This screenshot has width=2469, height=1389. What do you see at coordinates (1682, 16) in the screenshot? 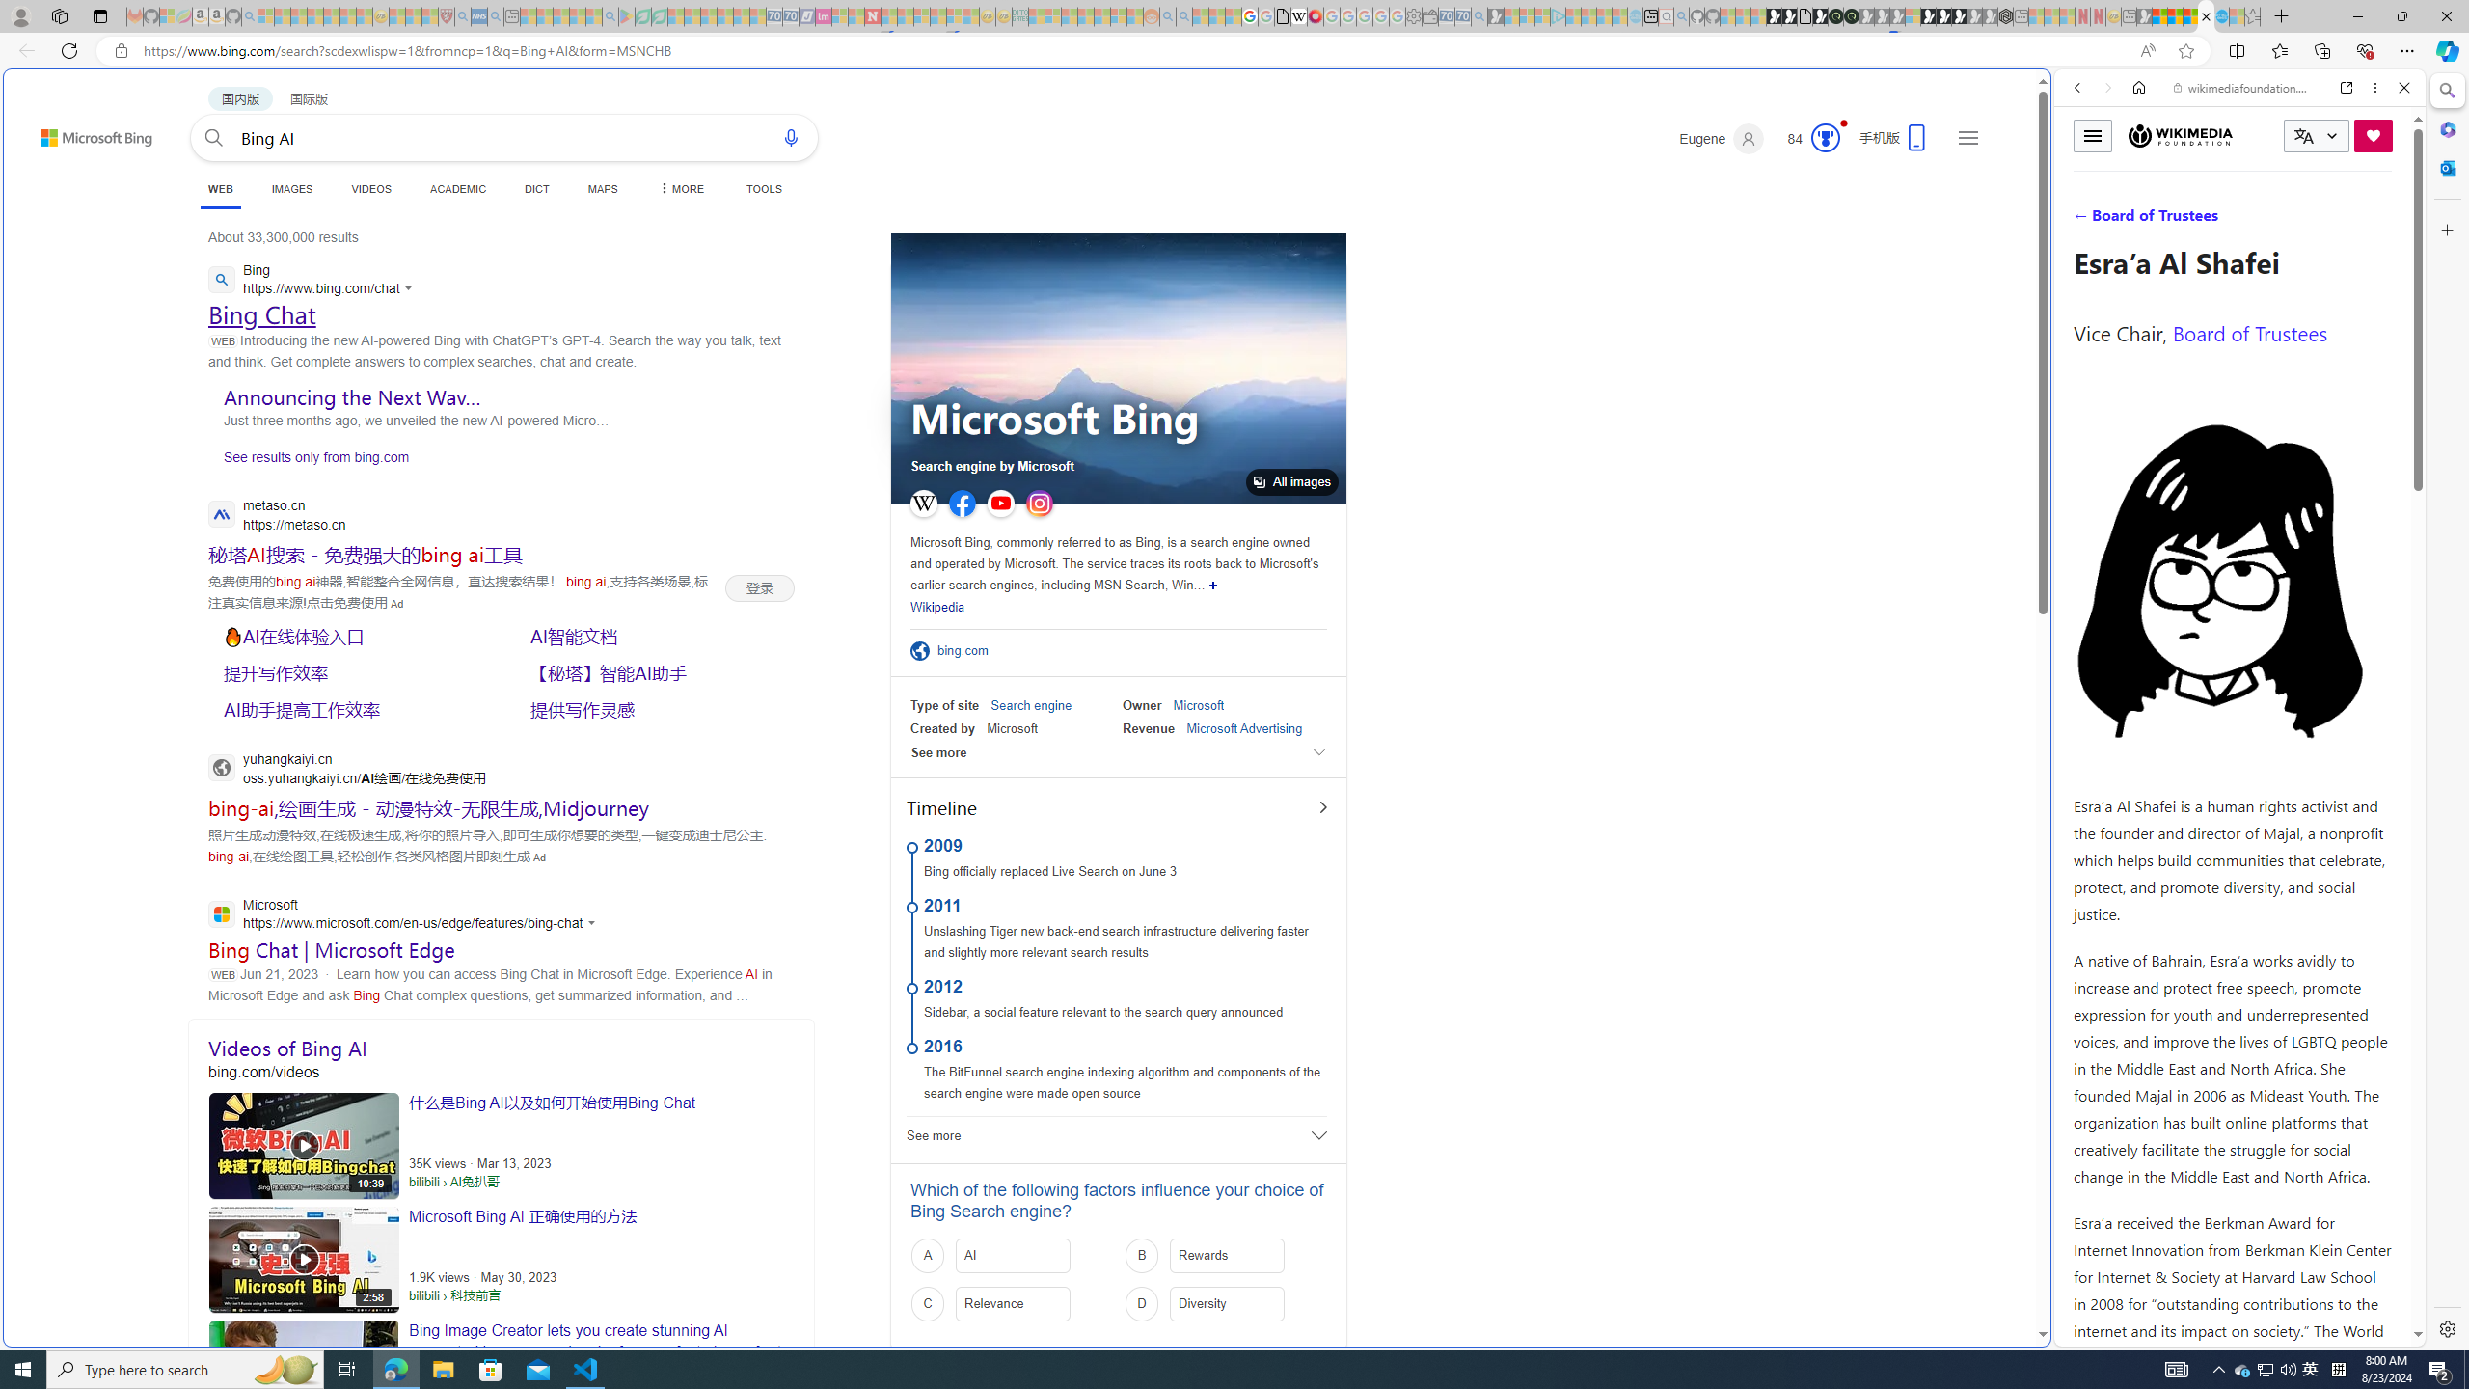
I see `github - Search - Sleeping` at bounding box center [1682, 16].